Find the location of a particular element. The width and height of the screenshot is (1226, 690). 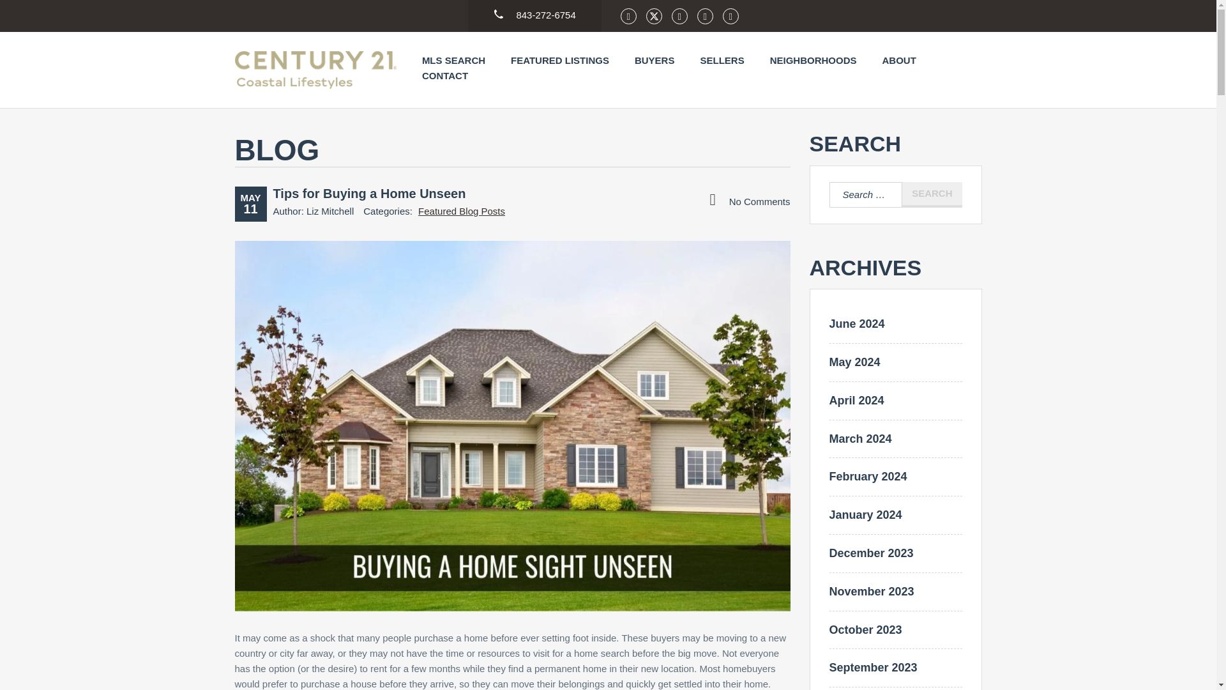

No Comments is located at coordinates (750, 201).